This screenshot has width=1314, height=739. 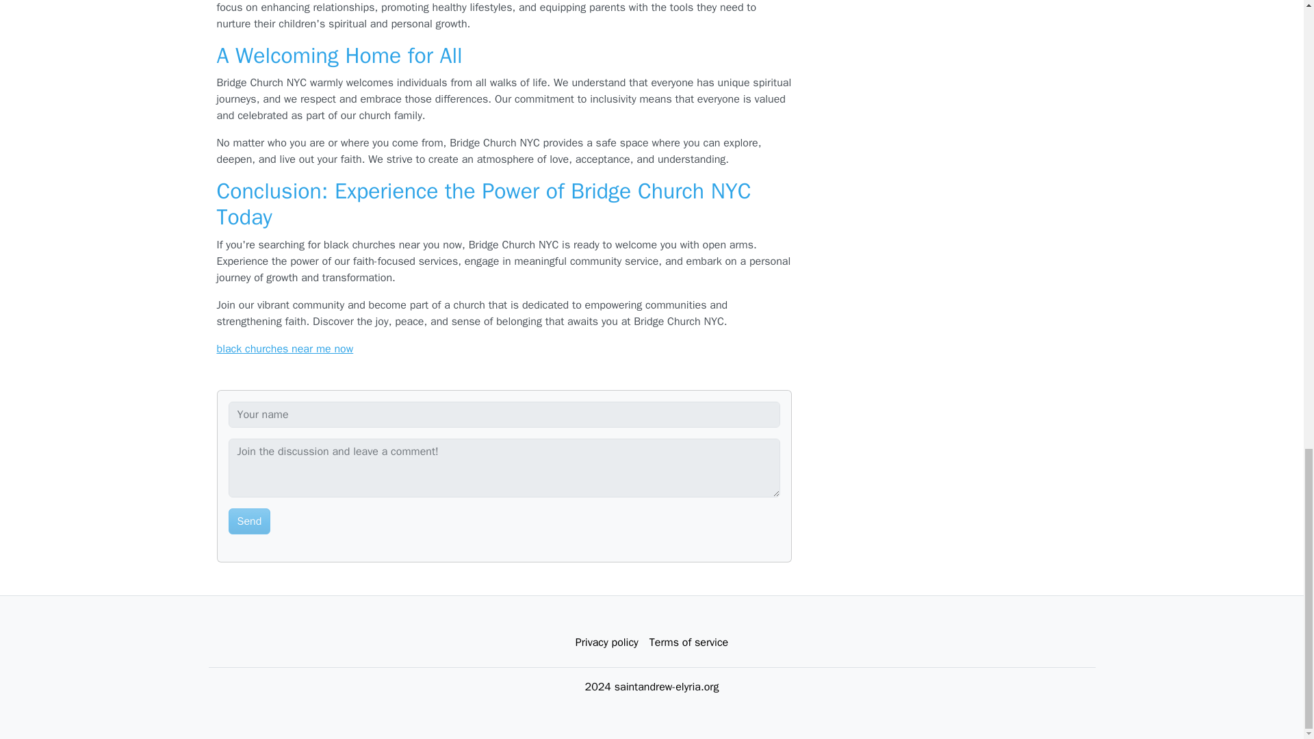 I want to click on Terms of service, so click(x=688, y=643).